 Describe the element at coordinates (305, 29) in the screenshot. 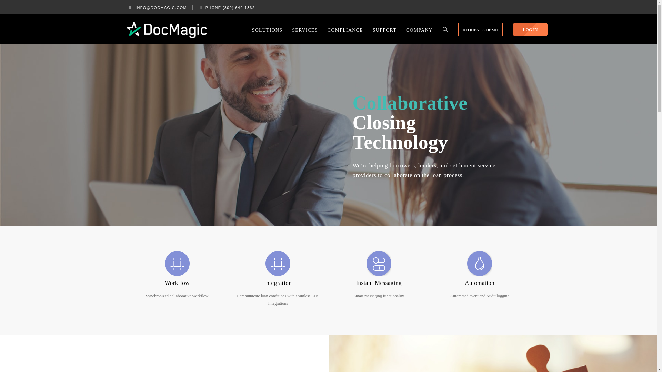

I see `SERVICES` at that location.